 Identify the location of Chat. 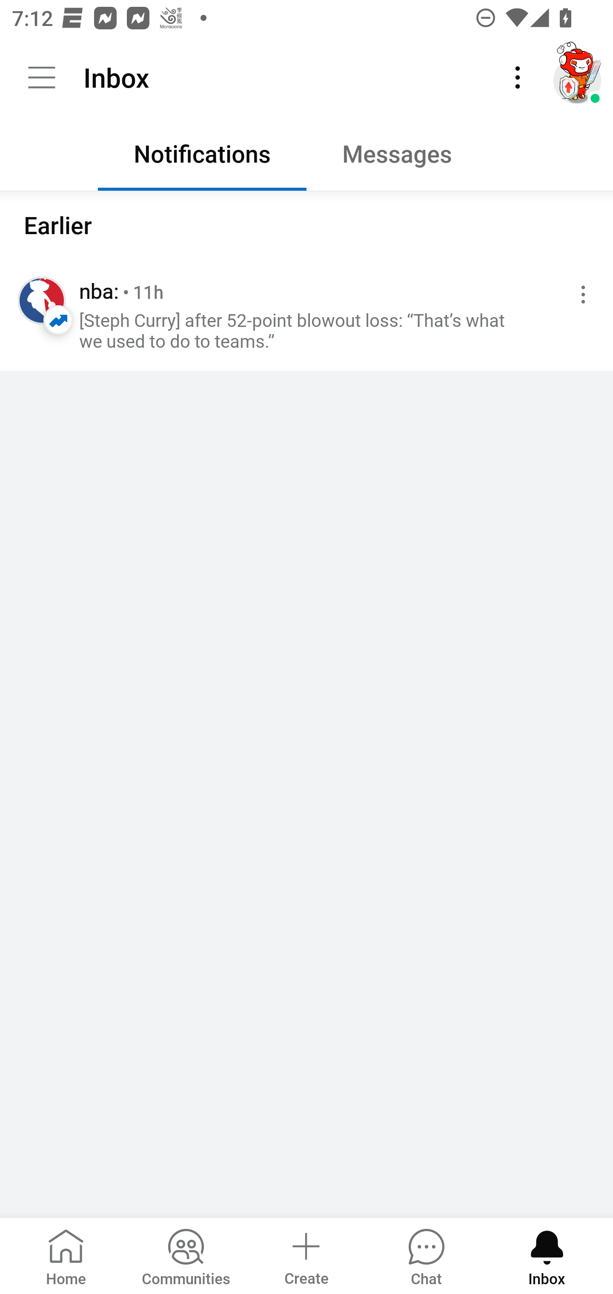
(426, 1255).